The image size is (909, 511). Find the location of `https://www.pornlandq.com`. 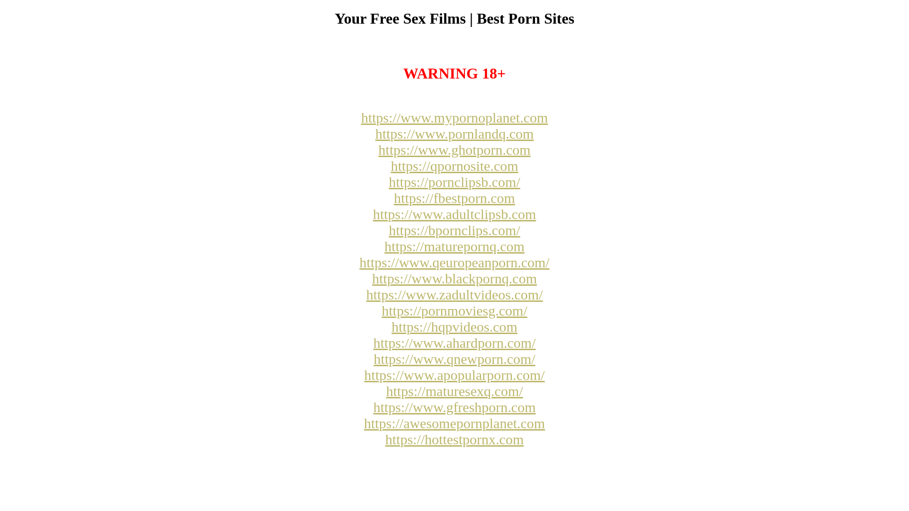

https://www.pornlandq.com is located at coordinates (454, 133).